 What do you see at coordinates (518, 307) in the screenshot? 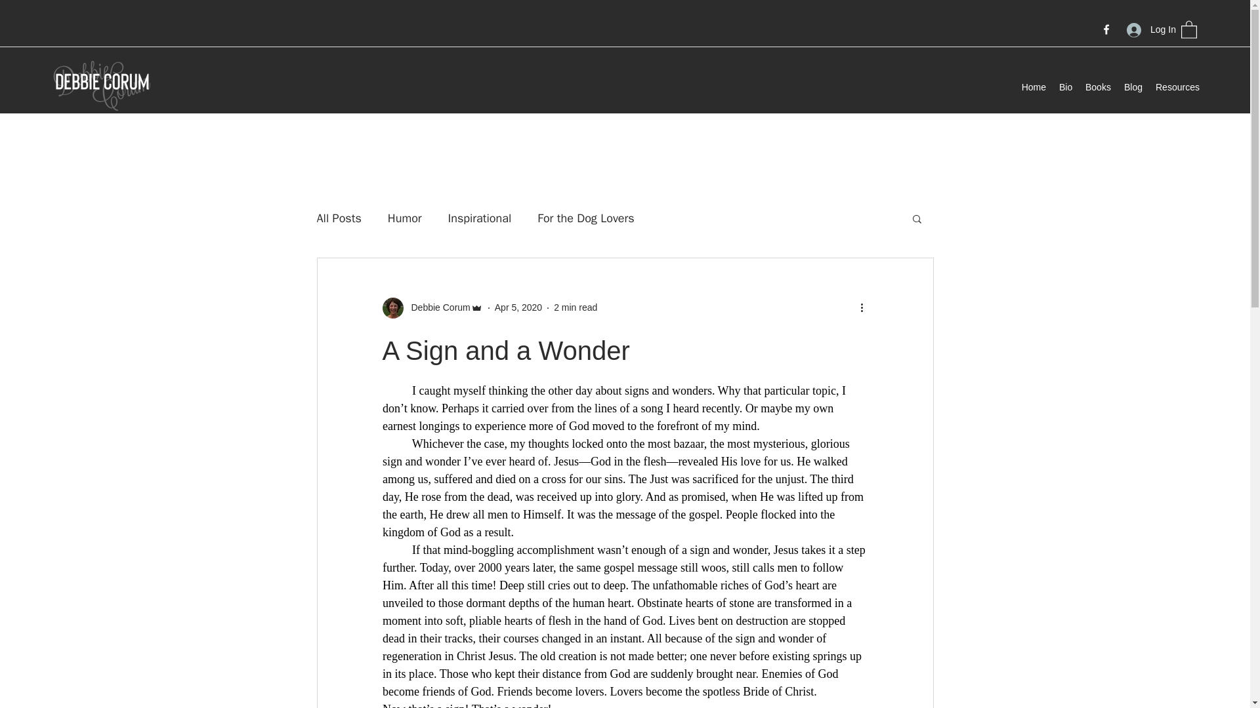
I see `Apr 5, 2020` at bounding box center [518, 307].